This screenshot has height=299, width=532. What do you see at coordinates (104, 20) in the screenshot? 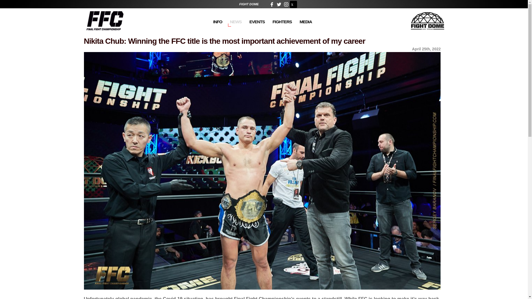
I see `FINAL FIGHT CHAMPIONSHIP` at bounding box center [104, 20].